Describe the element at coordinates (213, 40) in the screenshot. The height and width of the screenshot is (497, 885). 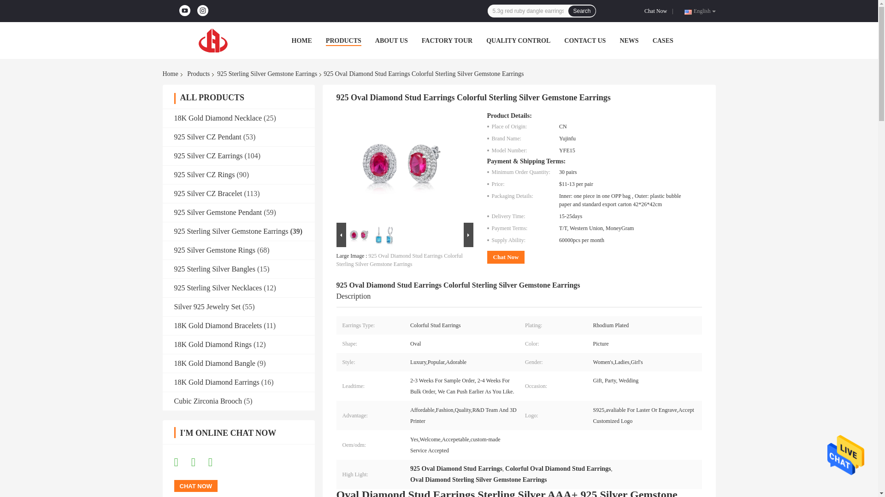
I see `Guangzhou Yujinfu Jewelry Factory` at that location.